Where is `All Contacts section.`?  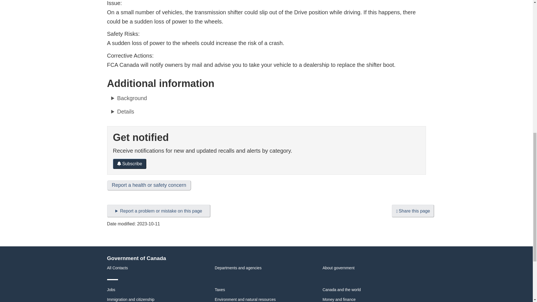
All Contacts section. is located at coordinates (117, 268).